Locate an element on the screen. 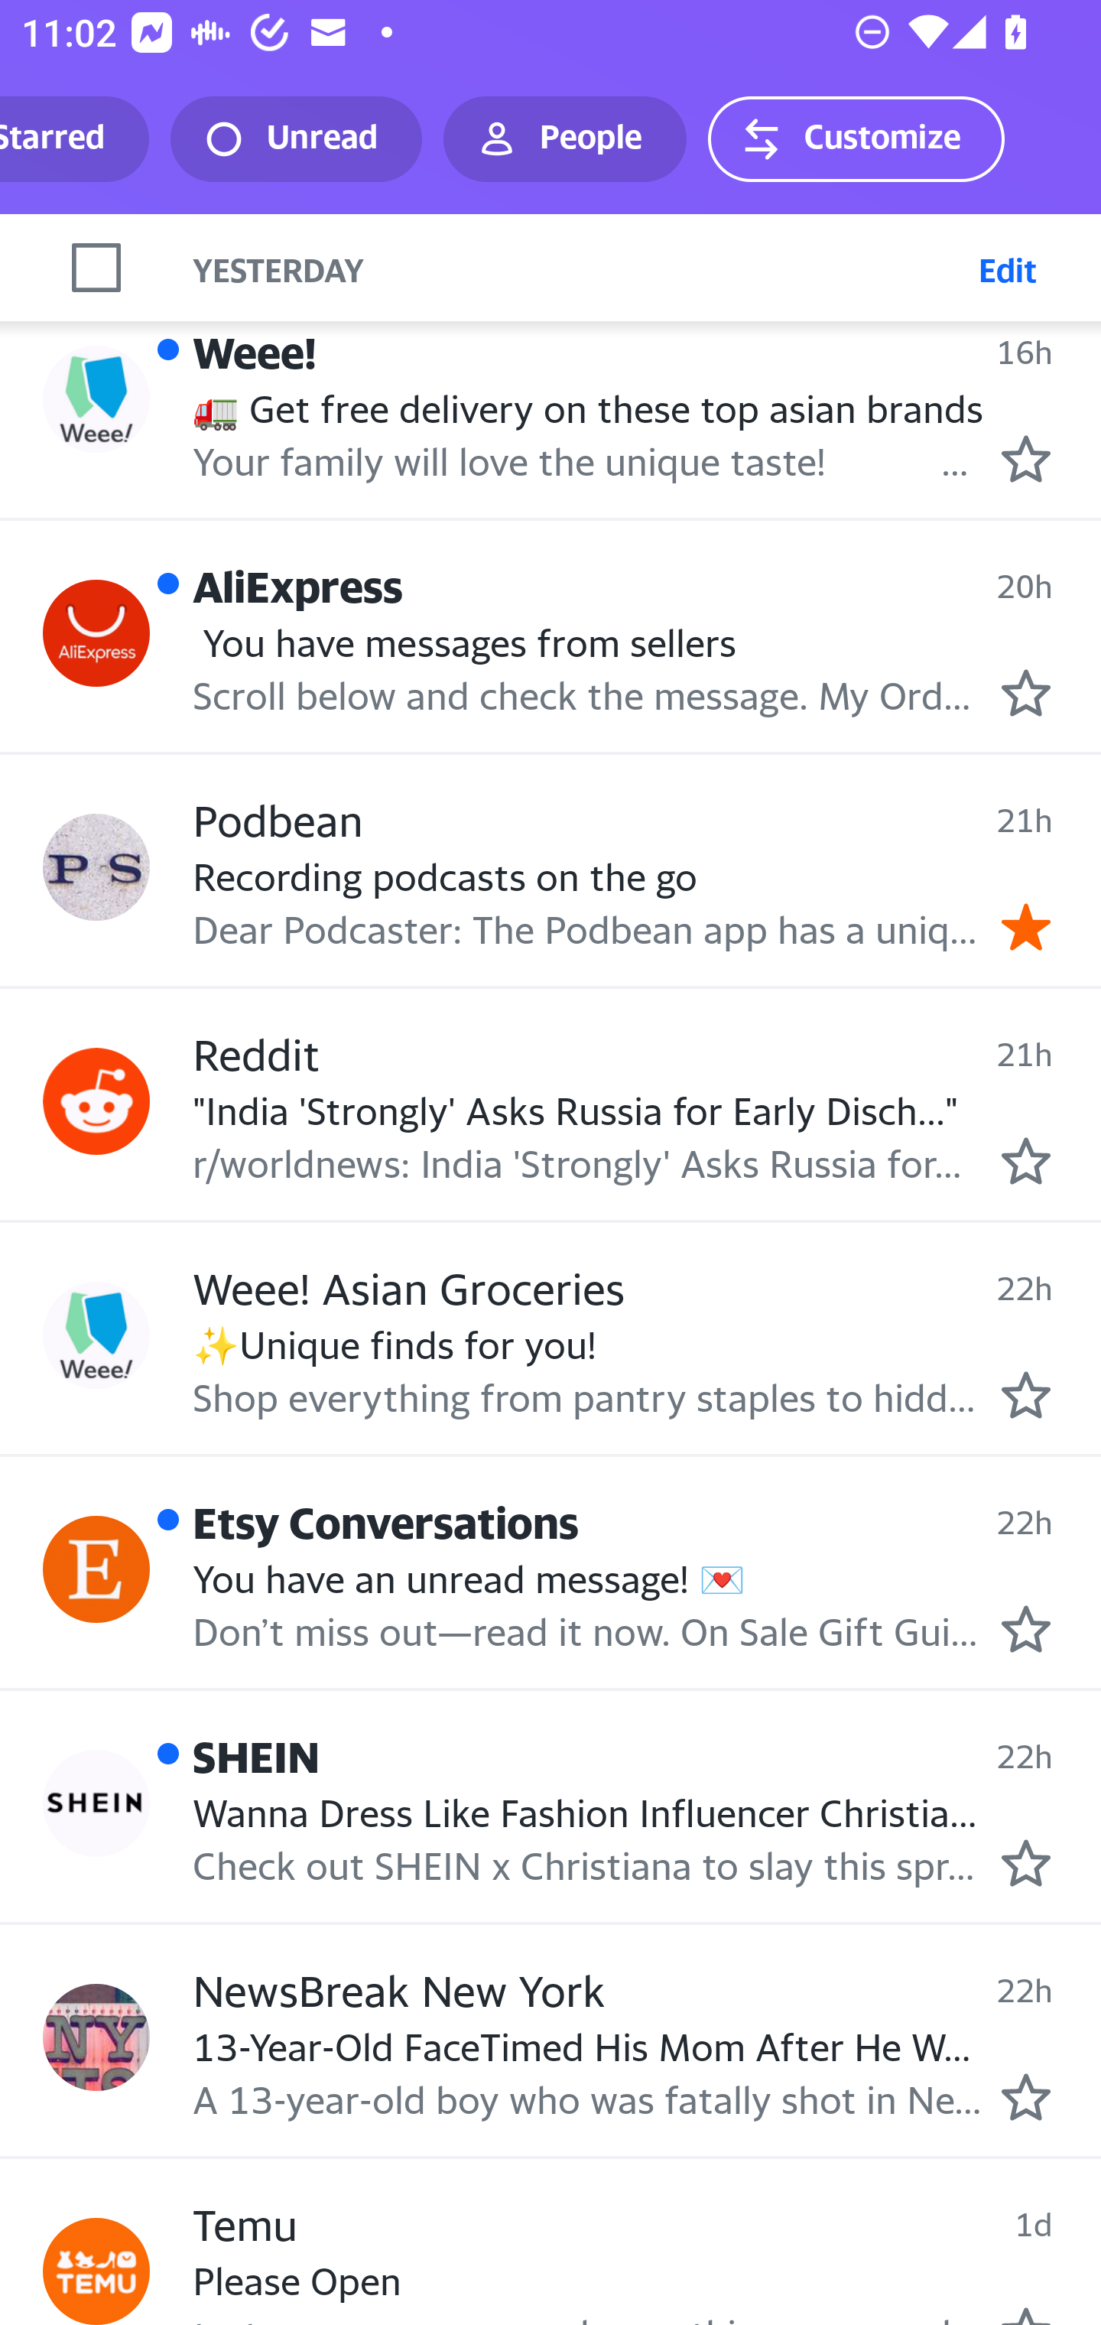 The height and width of the screenshot is (2325, 1101). Profile
Temu is located at coordinates (96, 2271).